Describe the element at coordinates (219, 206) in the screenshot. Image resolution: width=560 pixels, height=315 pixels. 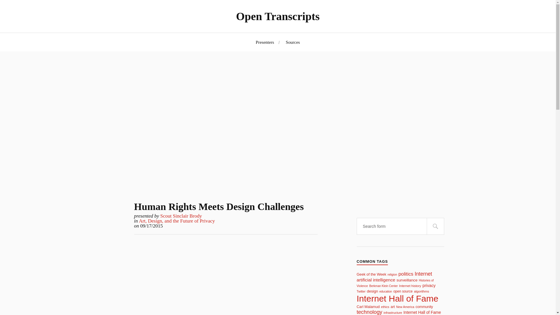
I see `Human Rights Meets Design Challenges` at that location.